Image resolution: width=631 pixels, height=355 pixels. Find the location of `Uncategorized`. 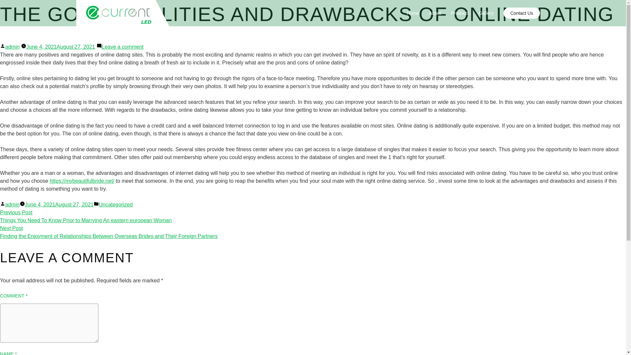

Uncategorized is located at coordinates (116, 204).